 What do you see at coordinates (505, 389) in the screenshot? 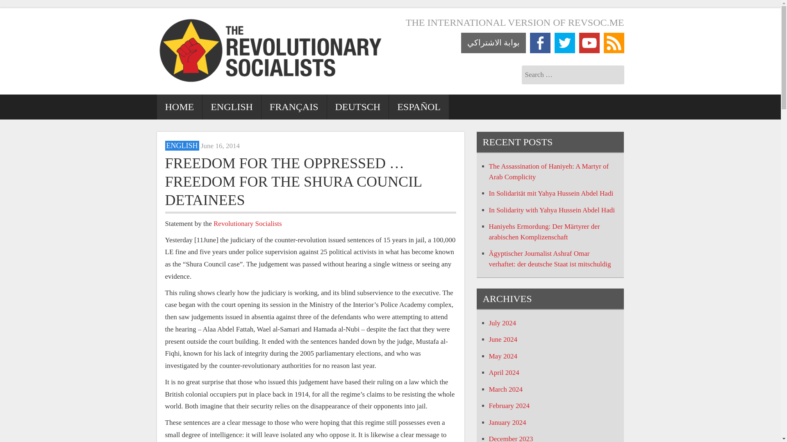
I see `March 2024` at bounding box center [505, 389].